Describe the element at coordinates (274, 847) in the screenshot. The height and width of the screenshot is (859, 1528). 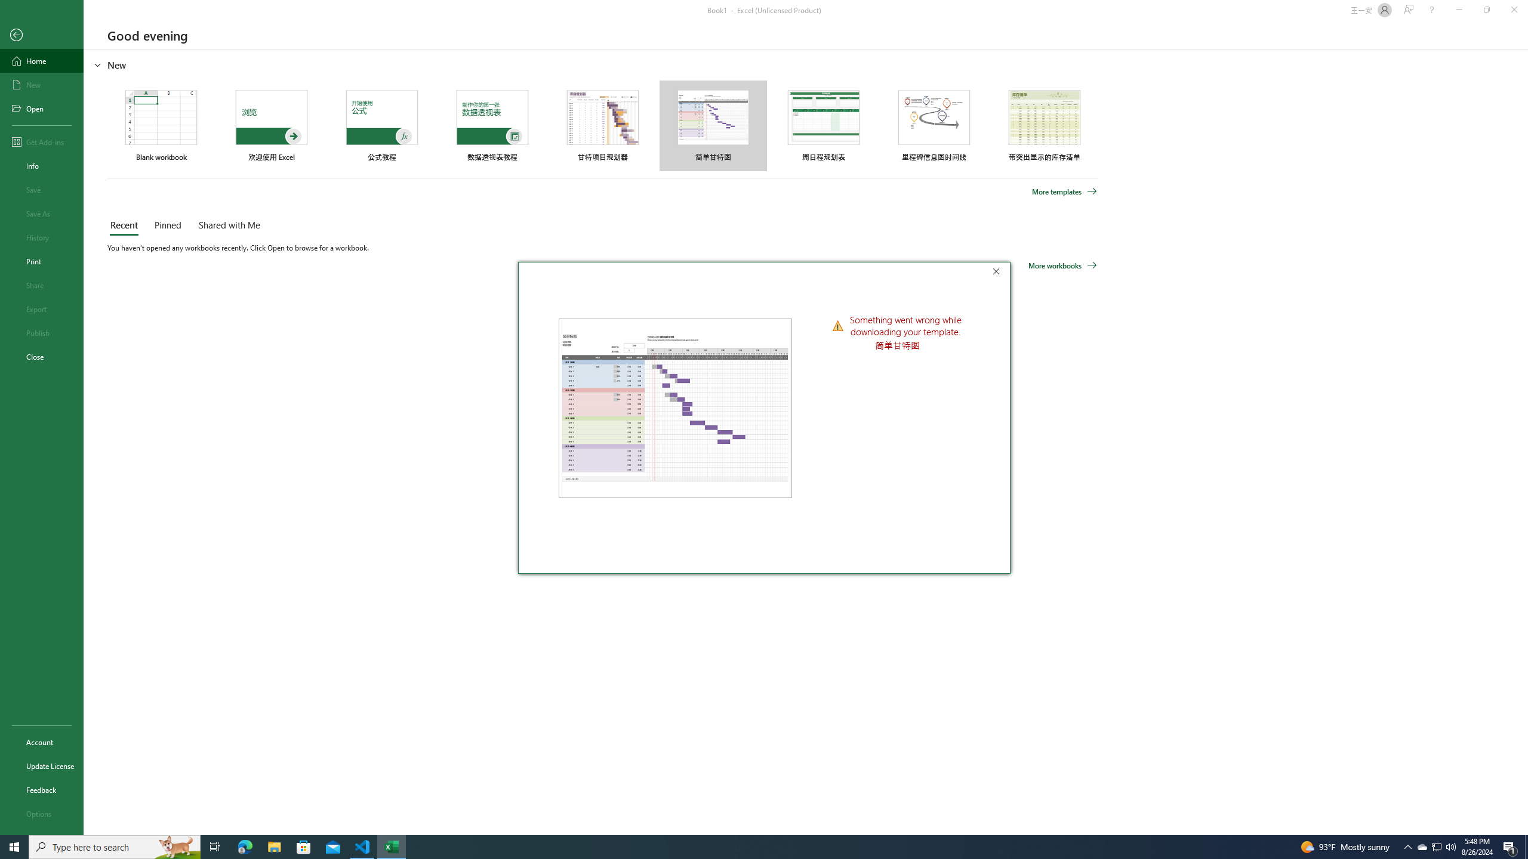
I see `File Explorer` at that location.